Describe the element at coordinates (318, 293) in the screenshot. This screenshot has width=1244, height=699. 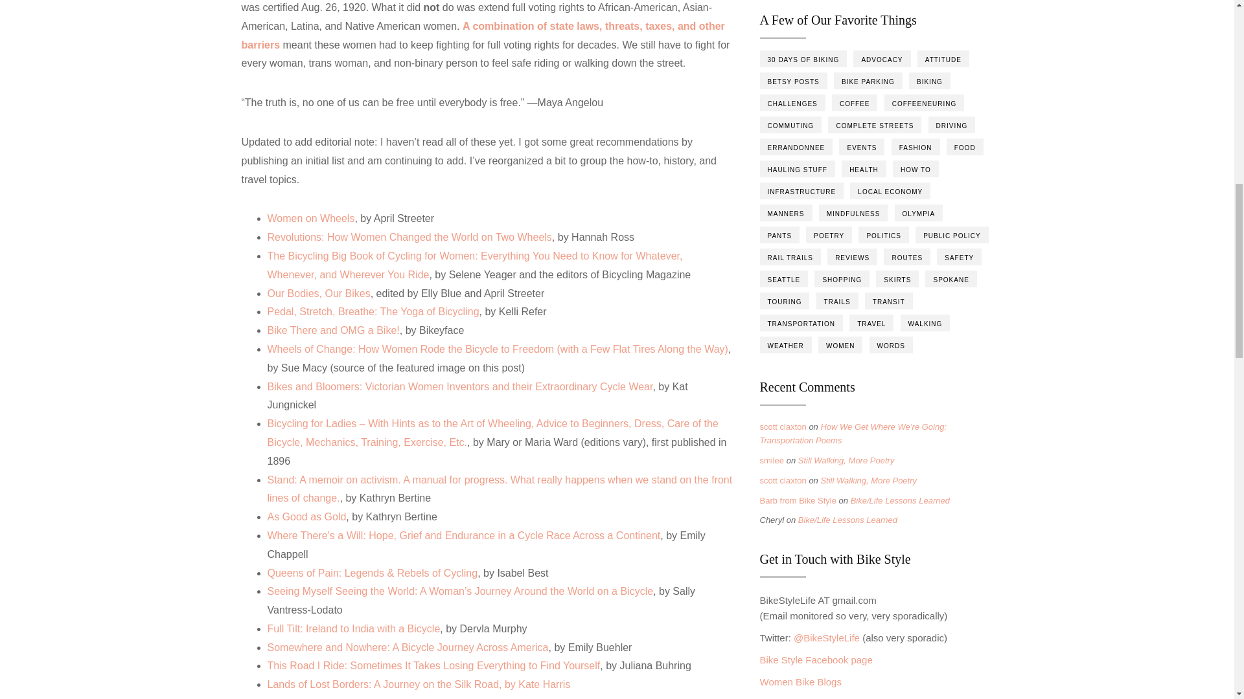
I see `Our Bodies, Our Bikes` at that location.